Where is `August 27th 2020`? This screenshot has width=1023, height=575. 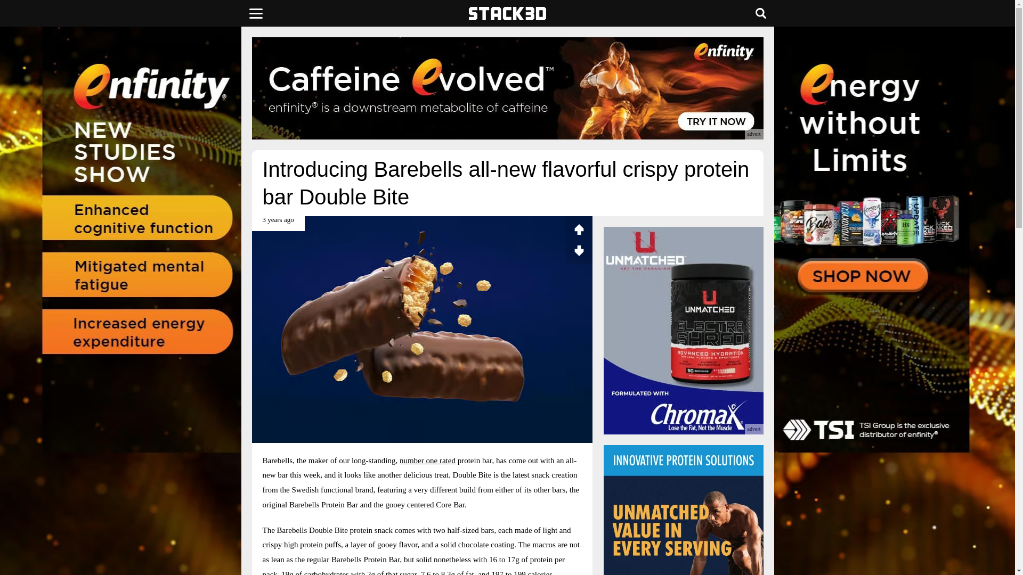
August 27th 2020 is located at coordinates (278, 224).